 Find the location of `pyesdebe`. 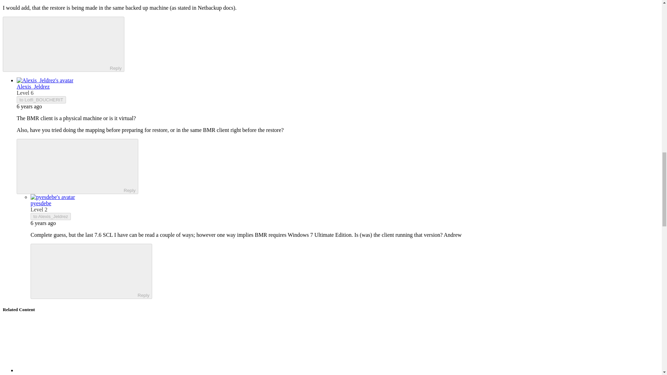

pyesdebe is located at coordinates (41, 203).